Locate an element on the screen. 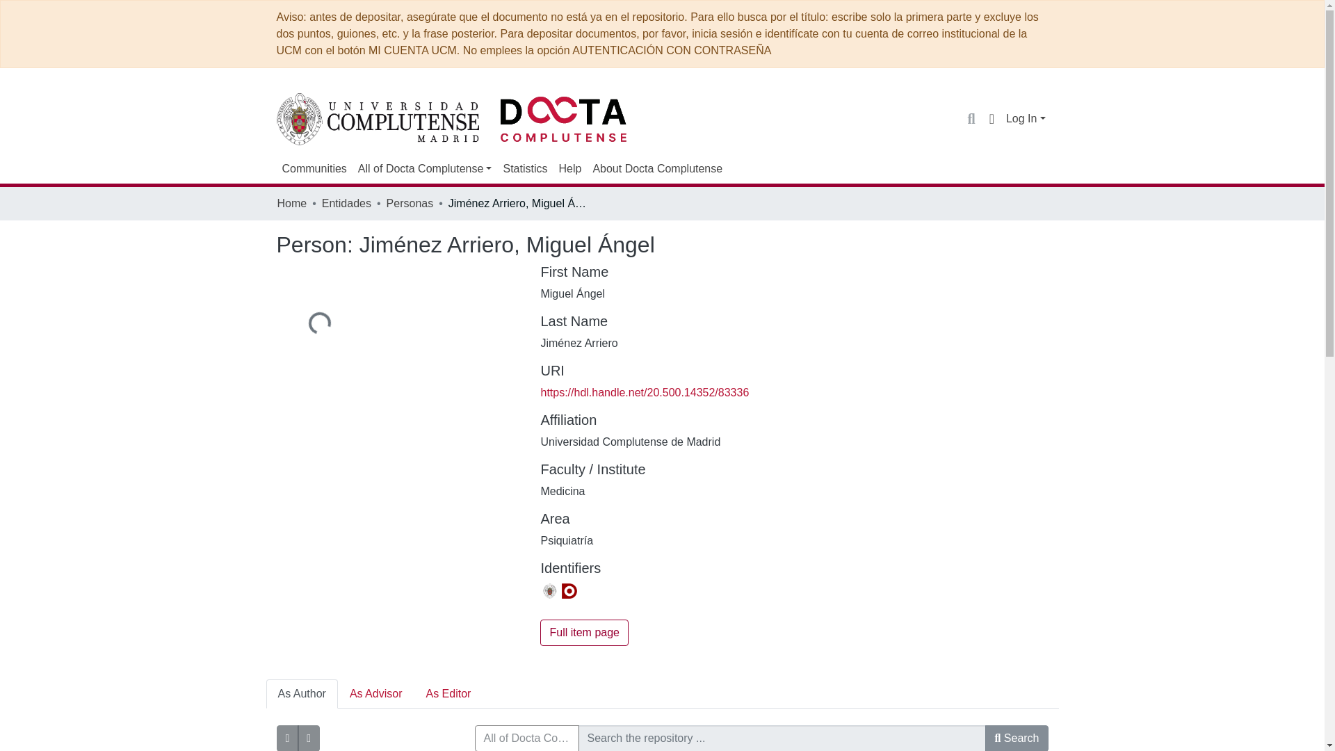  About Docta Complutense is located at coordinates (657, 168).